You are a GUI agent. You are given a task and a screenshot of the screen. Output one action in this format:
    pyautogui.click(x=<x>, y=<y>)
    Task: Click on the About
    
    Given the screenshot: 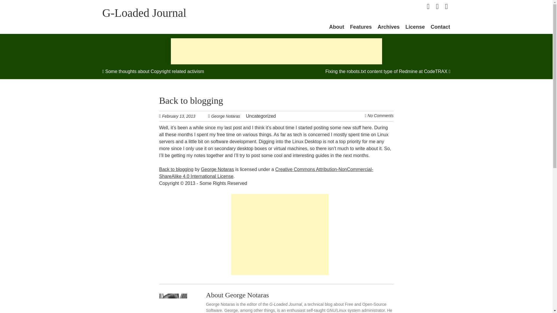 What is the action you would take?
    pyautogui.click(x=337, y=27)
    